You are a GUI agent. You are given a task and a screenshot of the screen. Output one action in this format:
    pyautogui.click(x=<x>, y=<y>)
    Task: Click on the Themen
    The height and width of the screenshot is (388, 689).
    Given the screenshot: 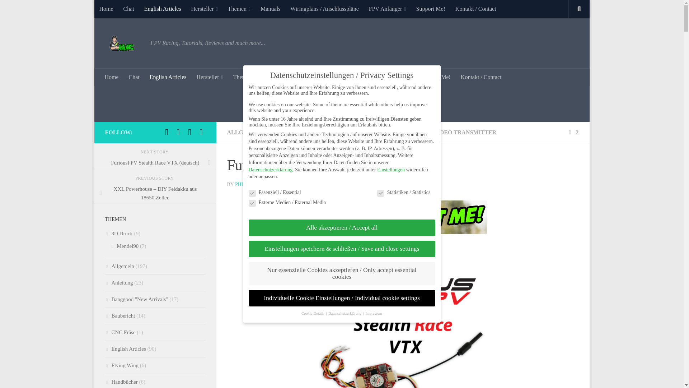 What is the action you would take?
    pyautogui.click(x=239, y=9)
    